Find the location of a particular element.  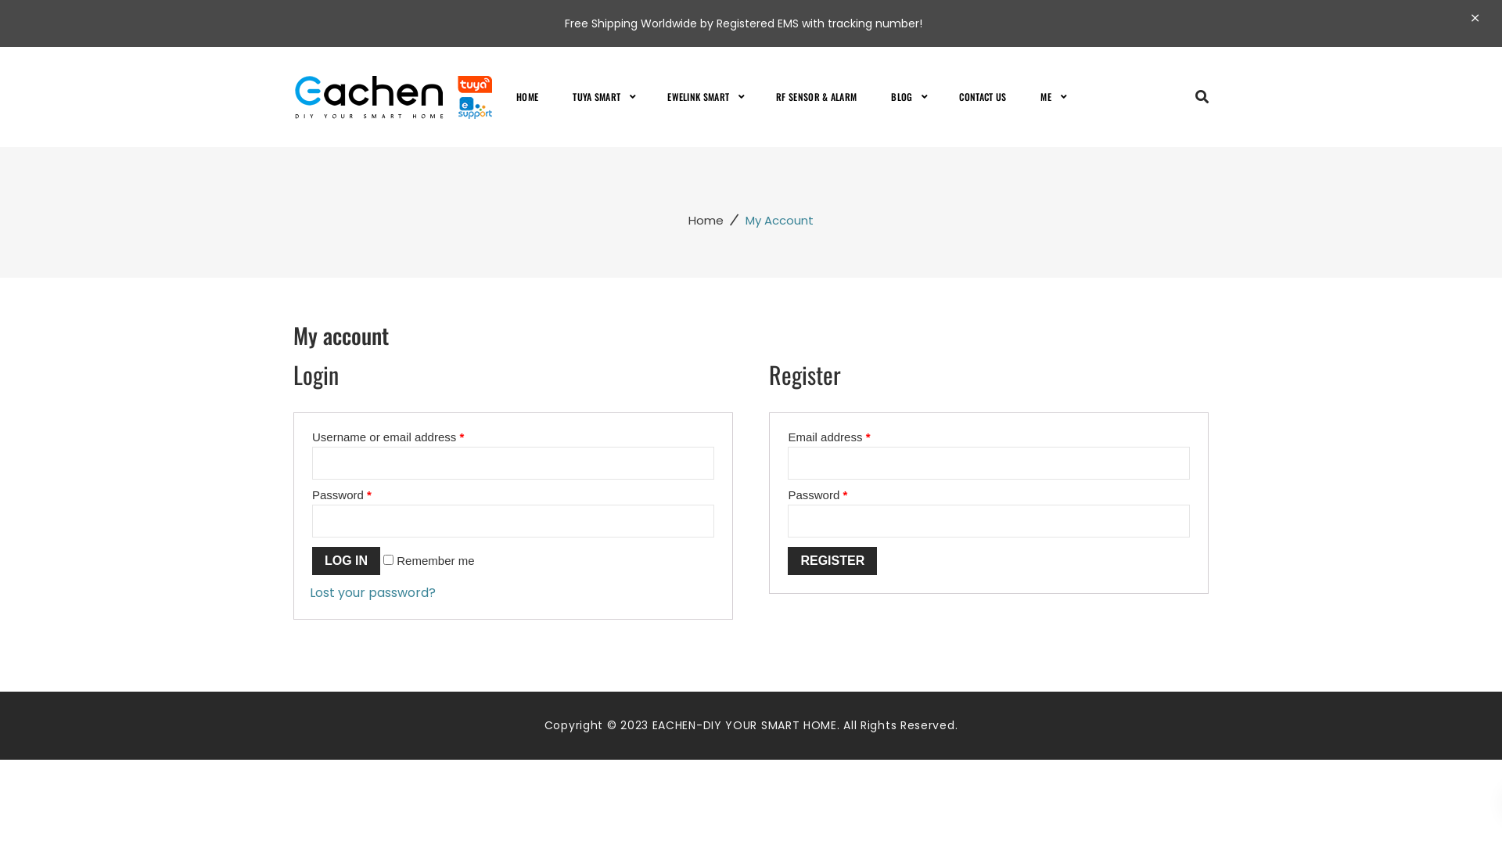

EWELINK SMART is located at coordinates (698, 97).